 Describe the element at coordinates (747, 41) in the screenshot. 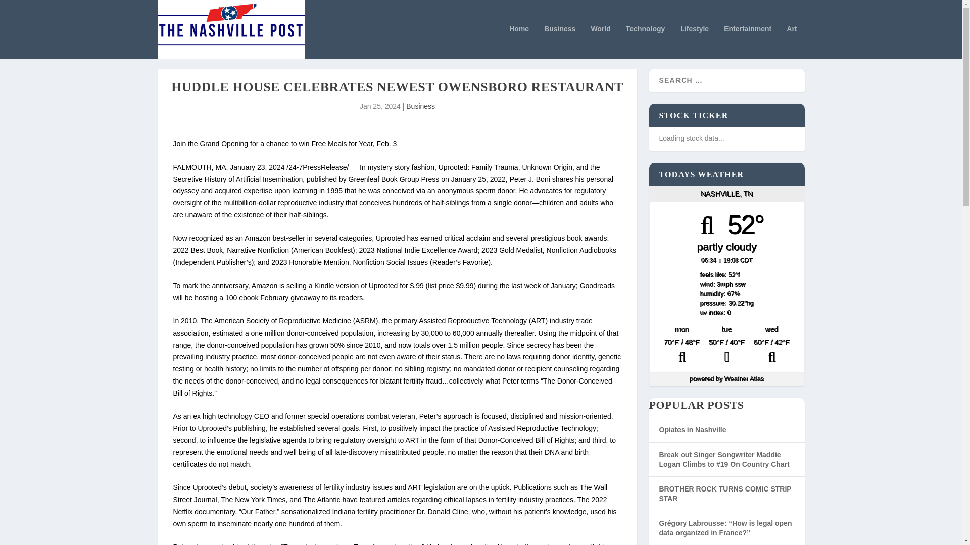

I see `Entertainment` at that location.